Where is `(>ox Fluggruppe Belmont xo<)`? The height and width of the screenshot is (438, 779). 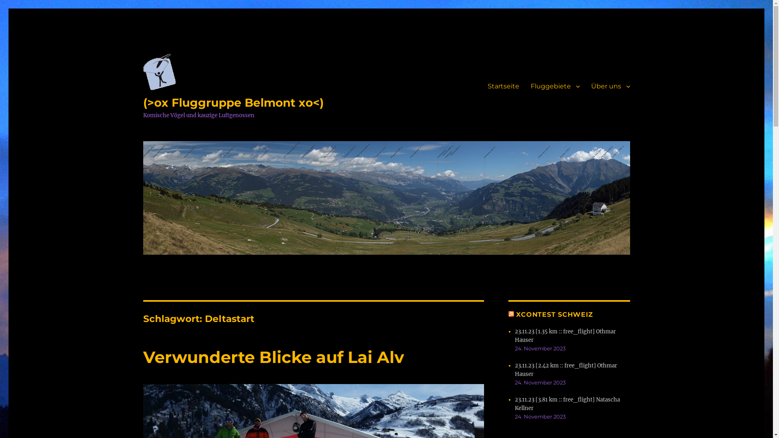
(>ox Fluggruppe Belmont xo<) is located at coordinates (233, 103).